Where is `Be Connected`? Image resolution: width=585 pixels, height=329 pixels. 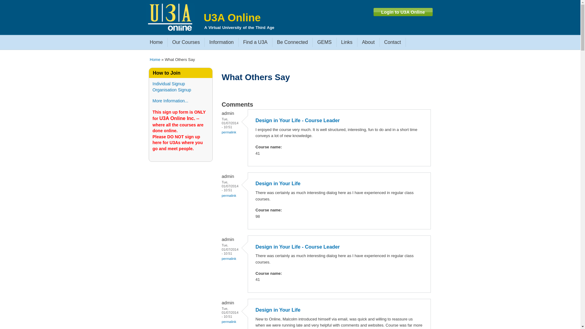 Be Connected is located at coordinates (292, 42).